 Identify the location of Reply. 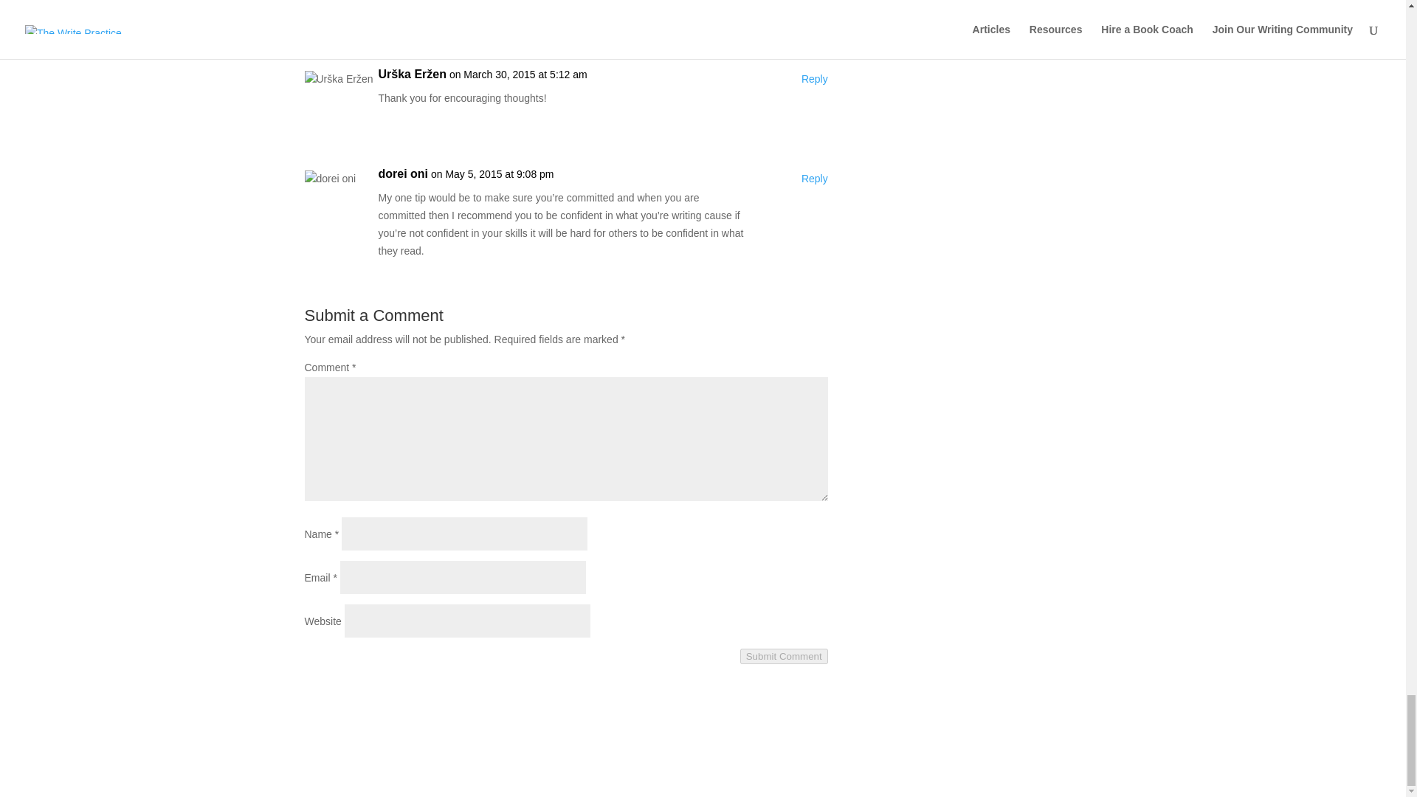
(815, 179).